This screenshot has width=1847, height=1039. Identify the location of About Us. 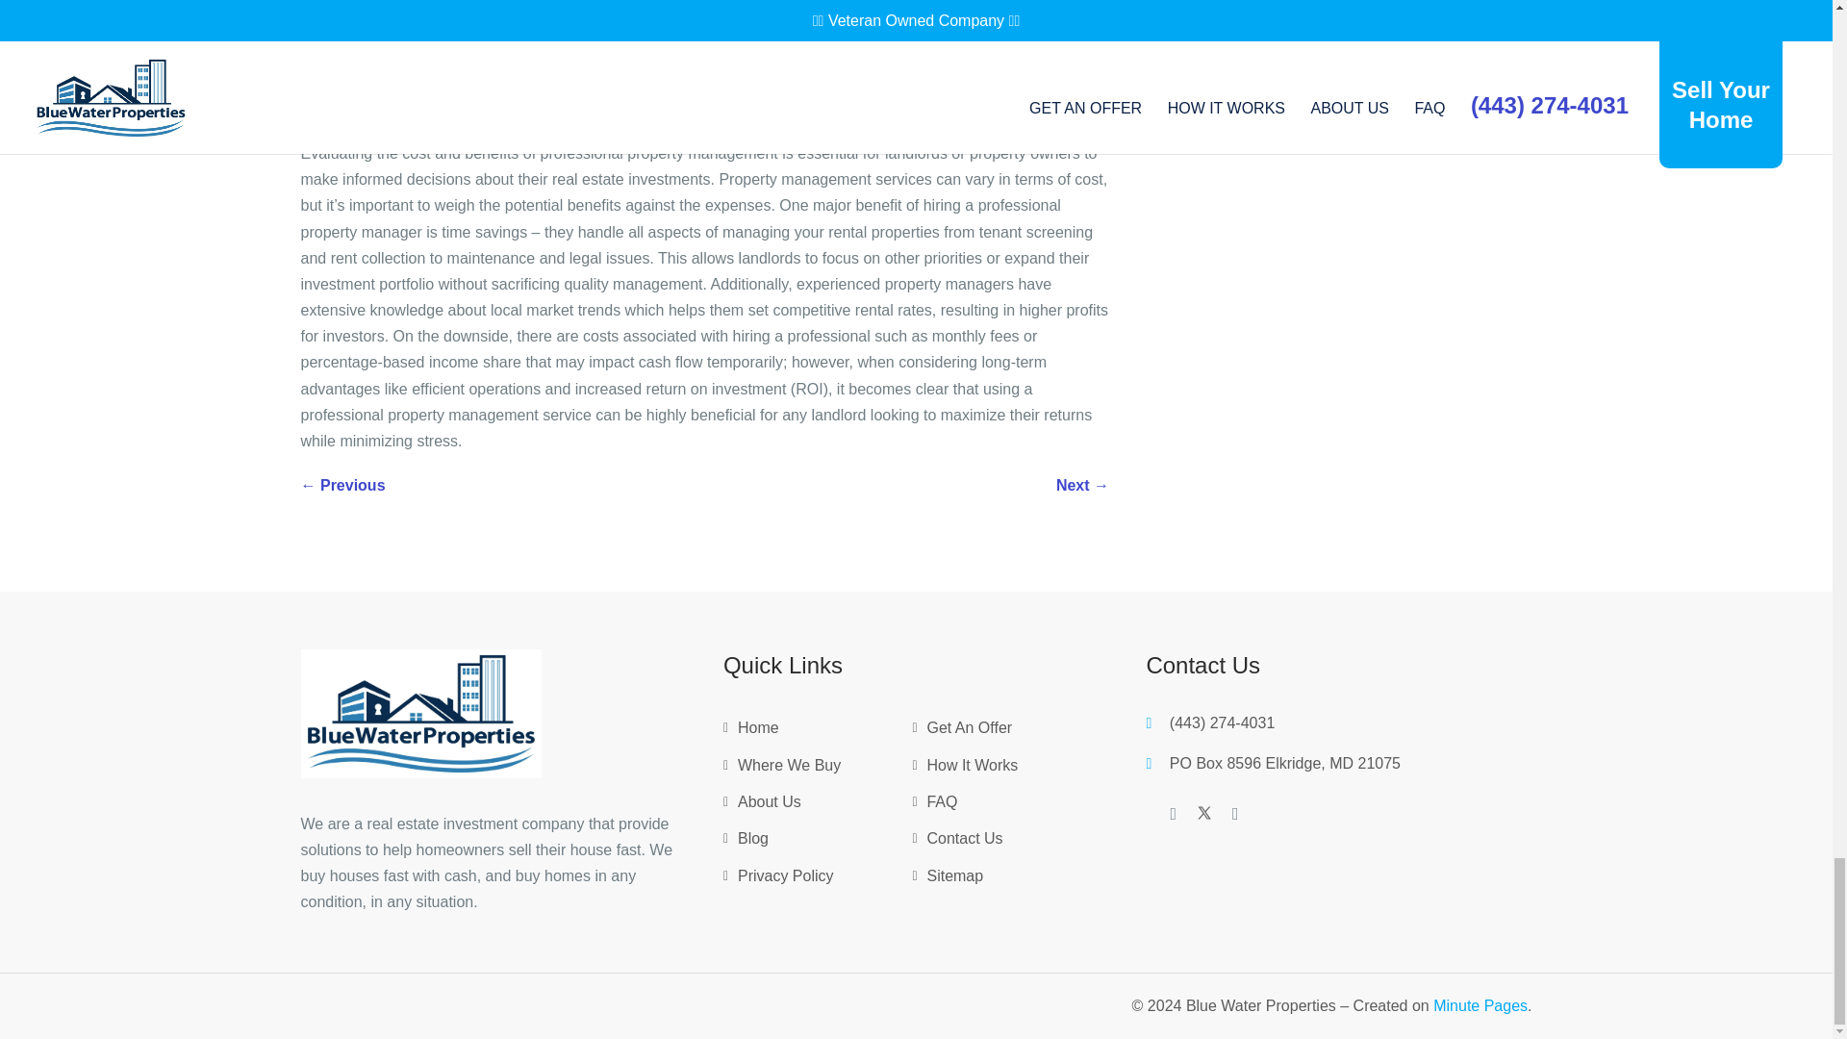
(770, 806).